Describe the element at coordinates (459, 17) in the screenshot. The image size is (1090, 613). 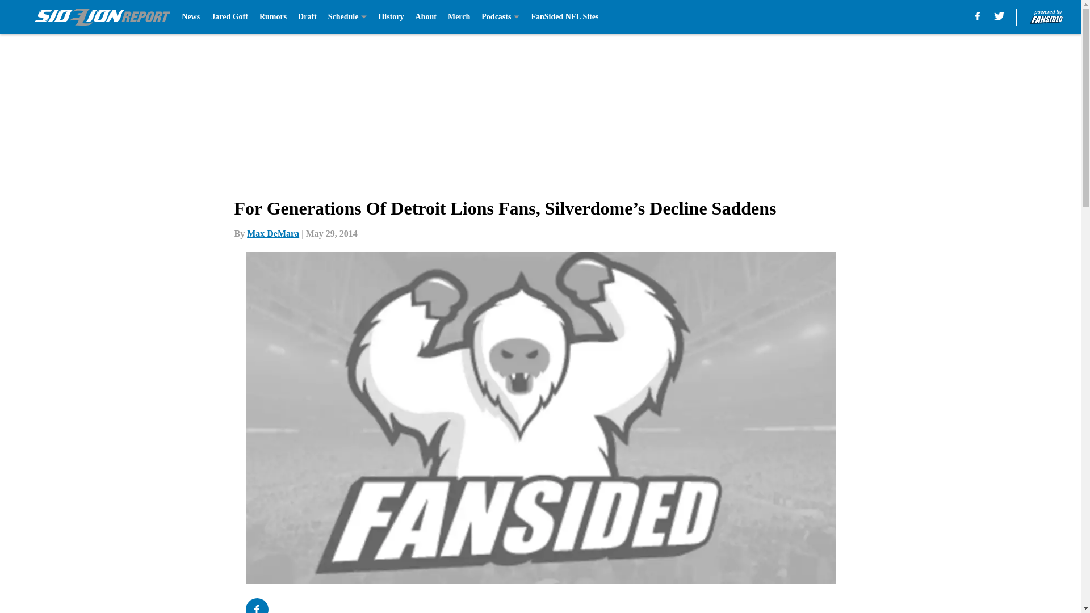
I see `Merch` at that location.